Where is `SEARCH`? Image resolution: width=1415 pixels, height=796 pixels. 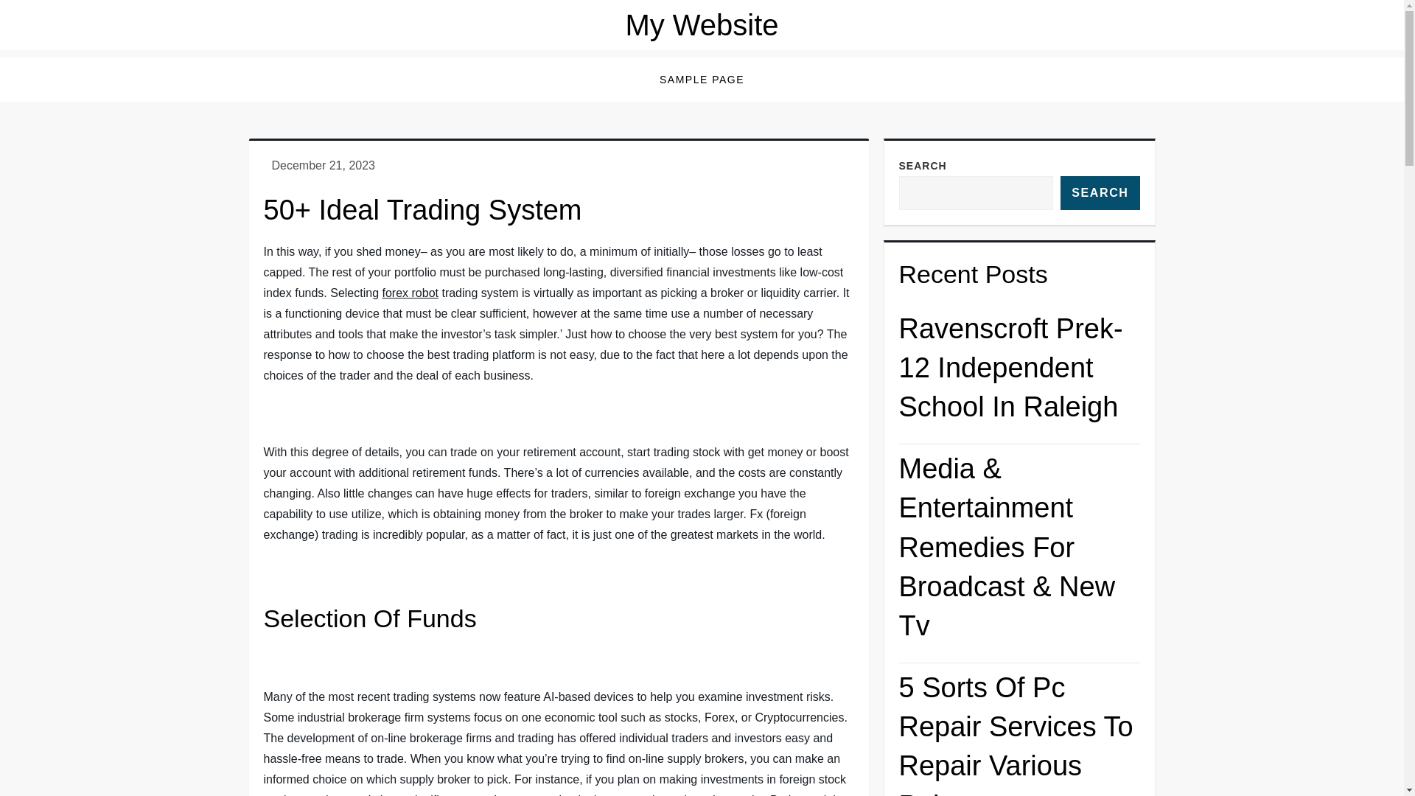 SEARCH is located at coordinates (1100, 193).